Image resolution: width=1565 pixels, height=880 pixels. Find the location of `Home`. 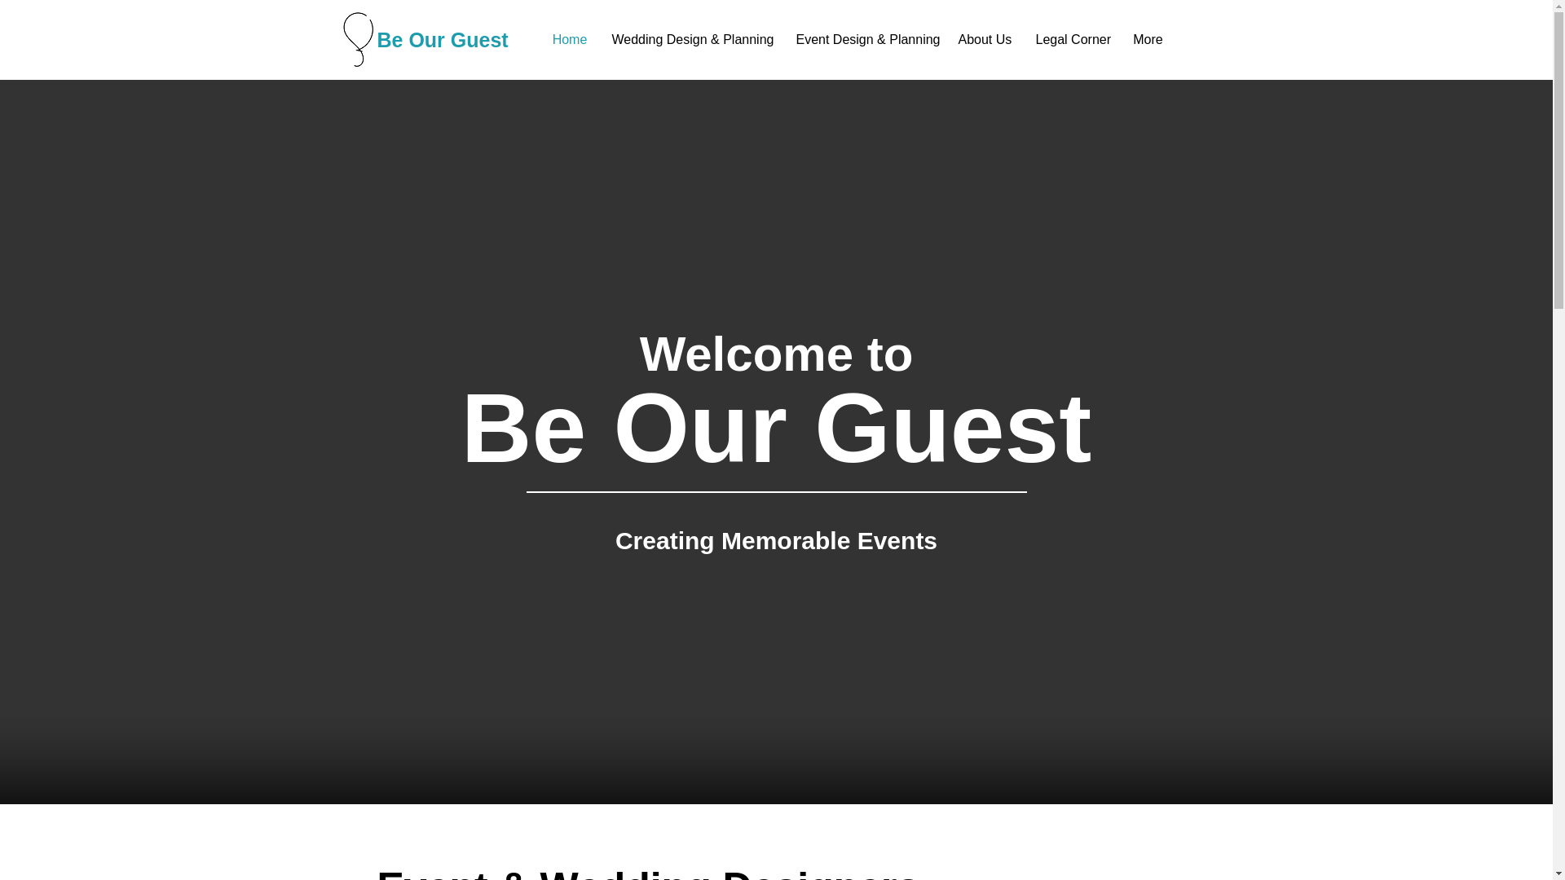

Home is located at coordinates (569, 39).